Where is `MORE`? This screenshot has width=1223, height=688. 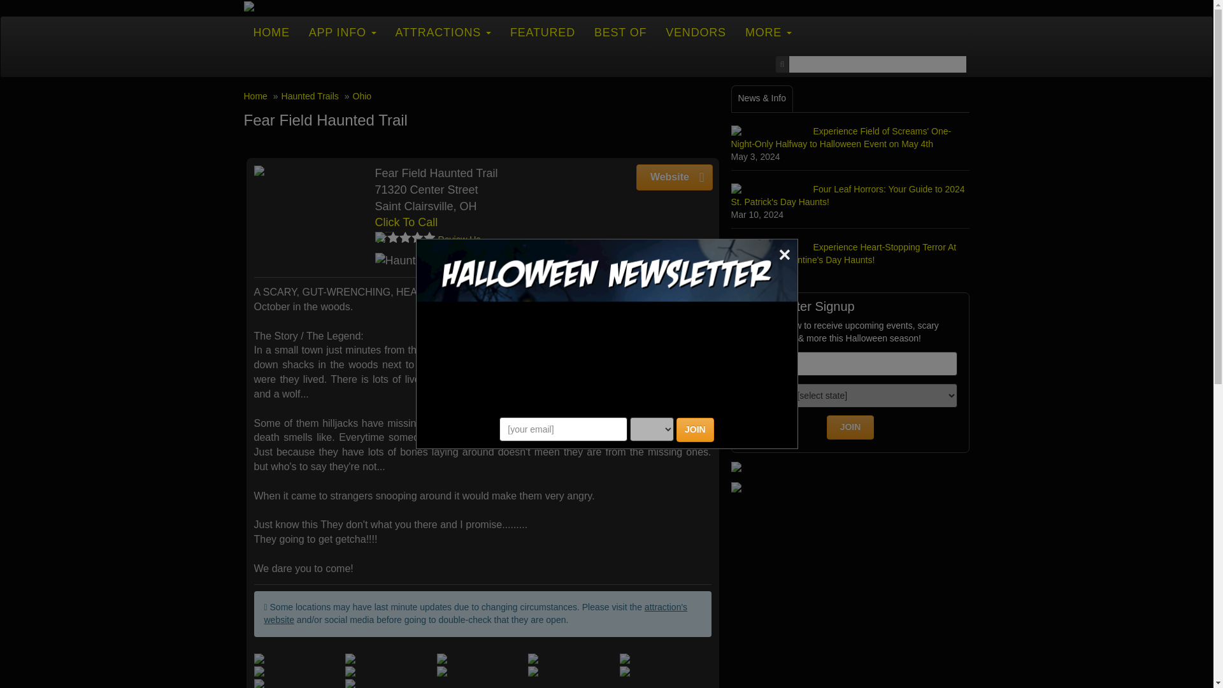 MORE is located at coordinates (768, 32).